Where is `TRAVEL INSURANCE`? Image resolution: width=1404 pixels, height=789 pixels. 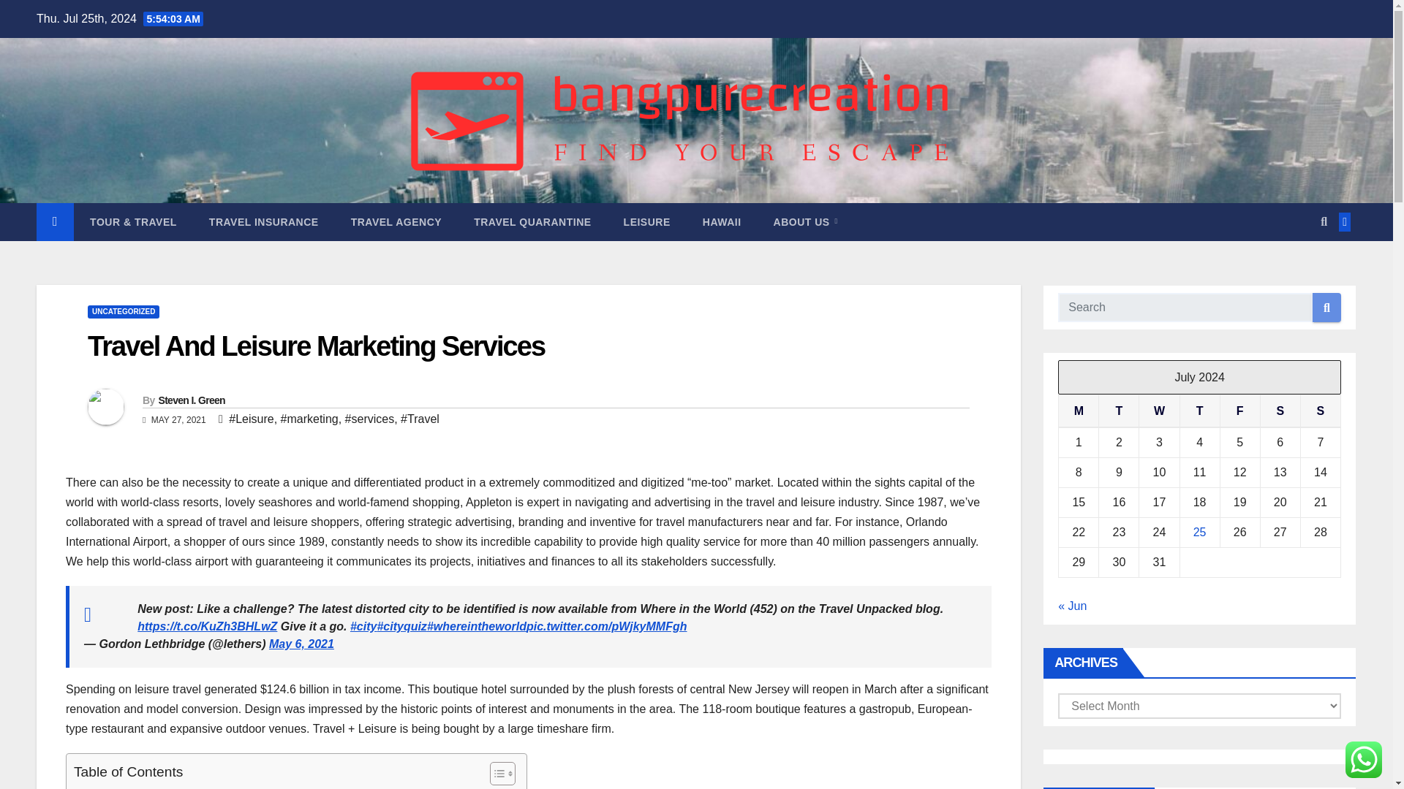
TRAVEL INSURANCE is located at coordinates (264, 222).